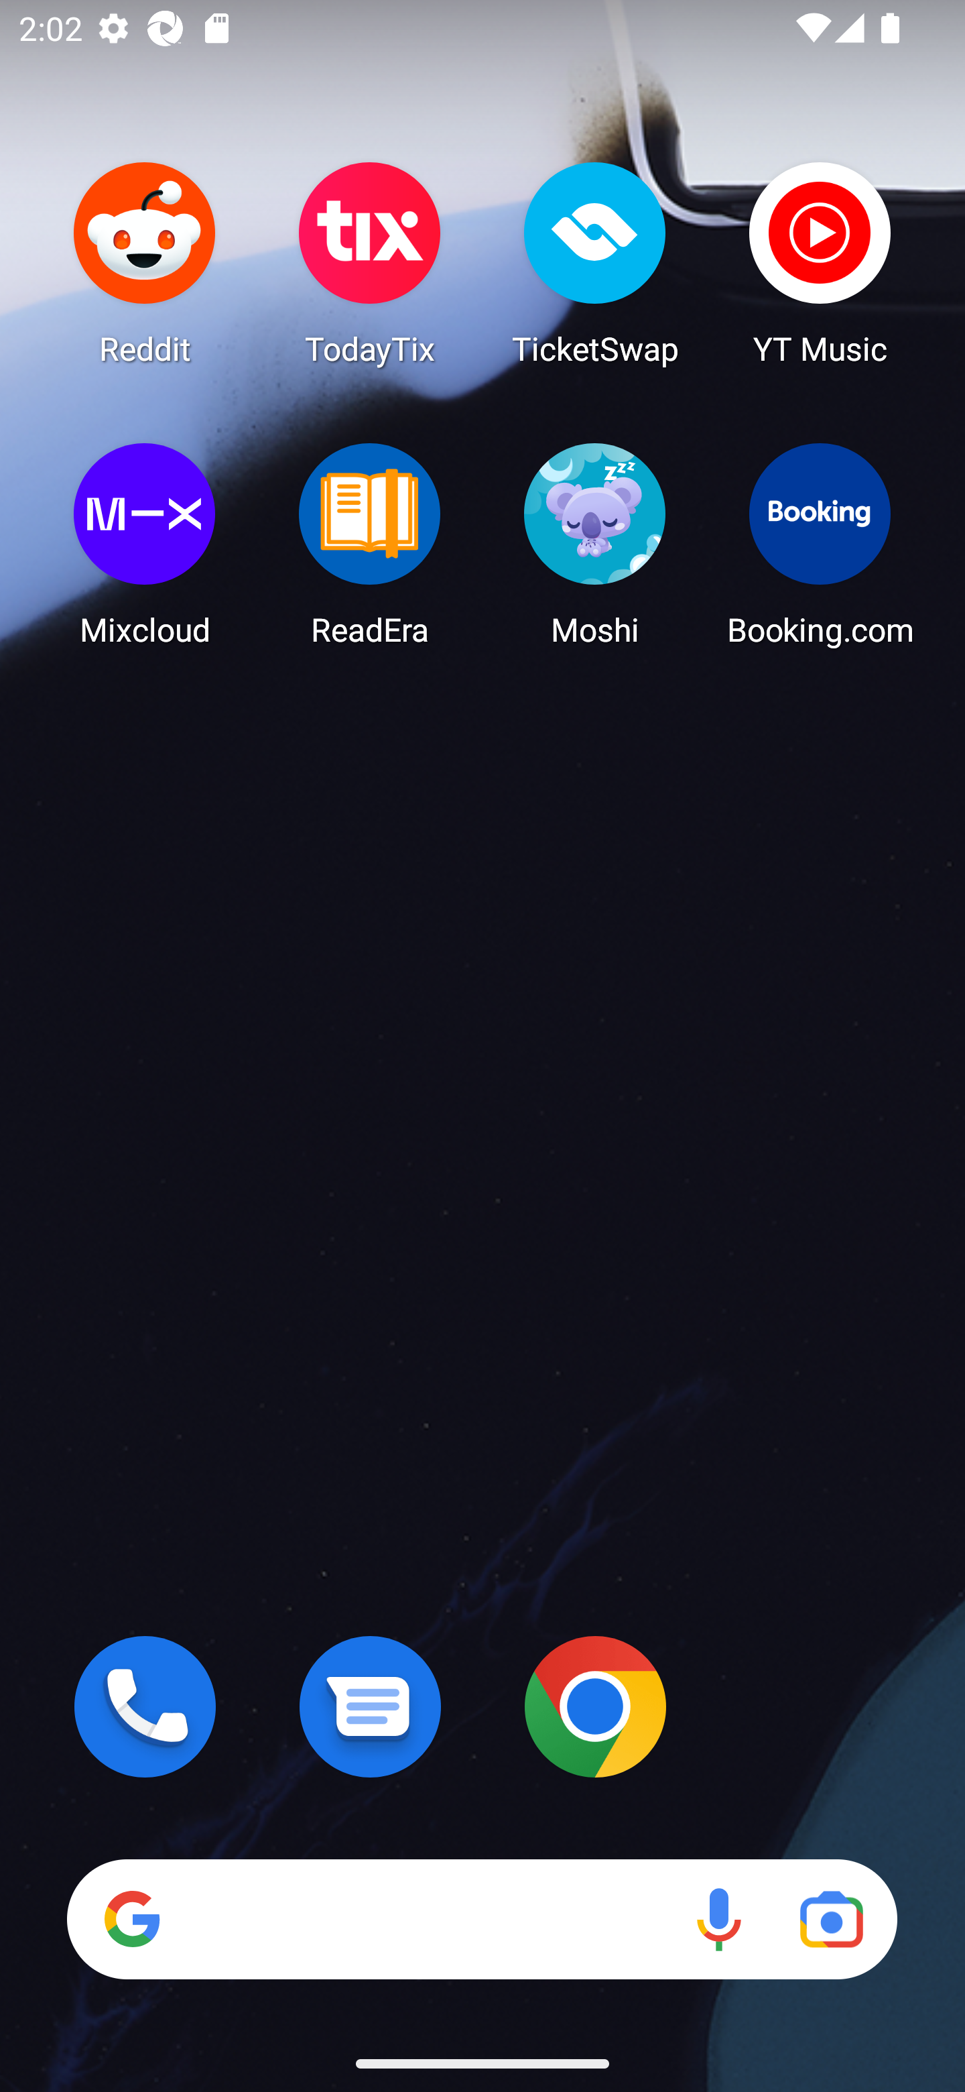 The width and height of the screenshot is (965, 2092). What do you see at coordinates (370, 263) in the screenshot?
I see `TodayTix` at bounding box center [370, 263].